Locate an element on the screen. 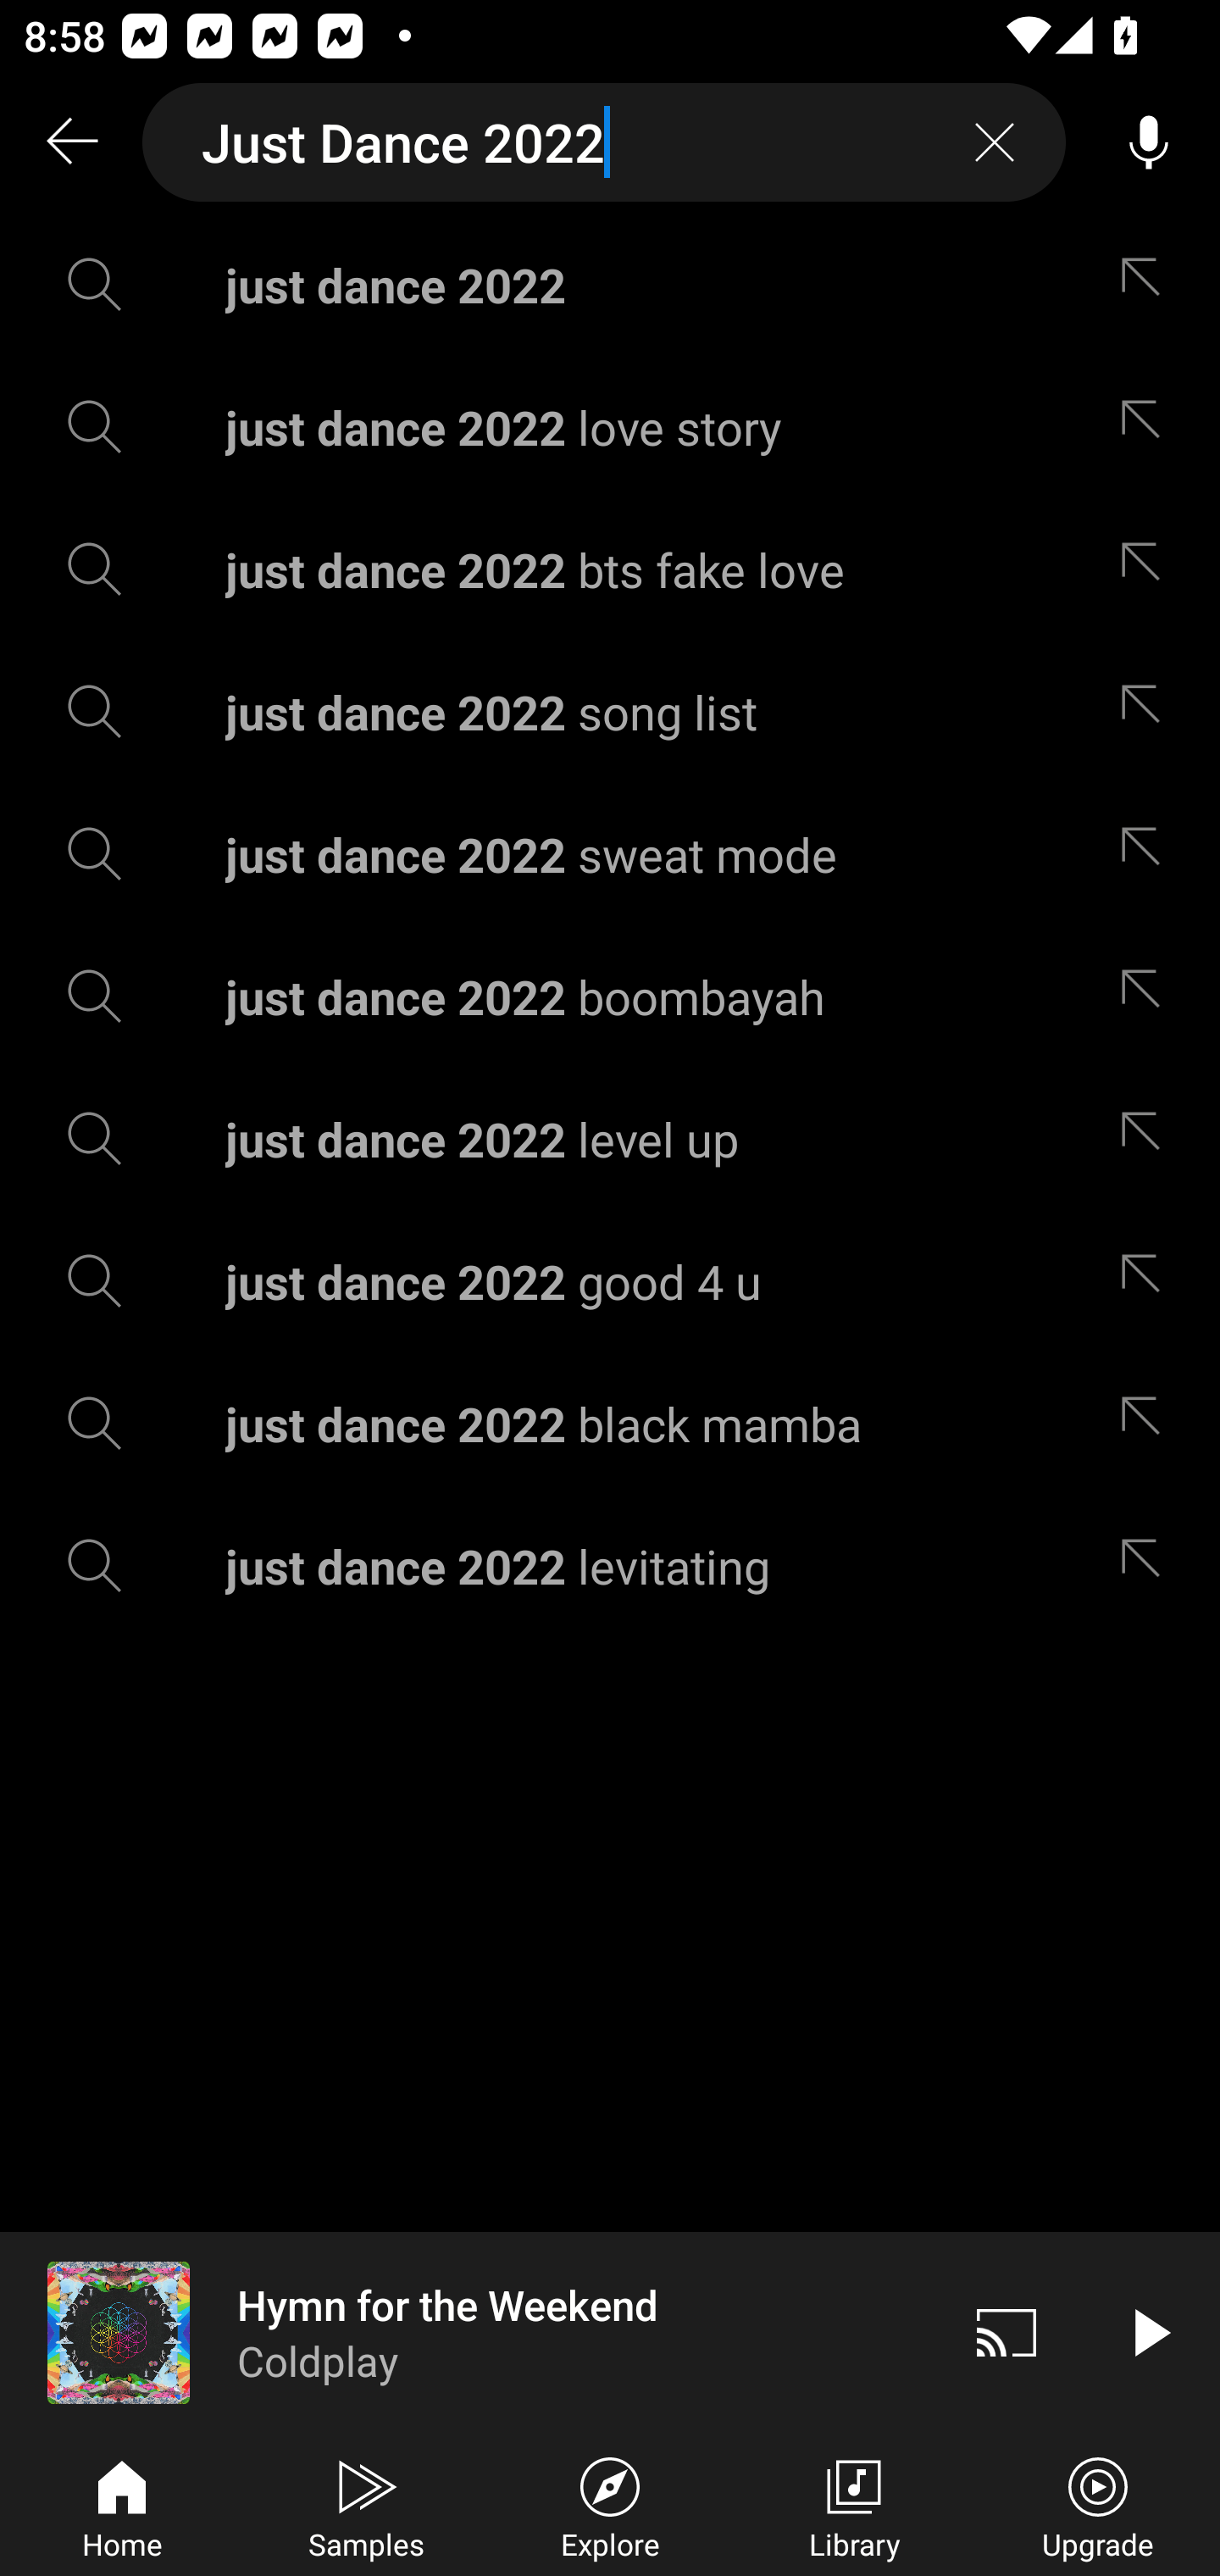  Clear search is located at coordinates (995, 142).